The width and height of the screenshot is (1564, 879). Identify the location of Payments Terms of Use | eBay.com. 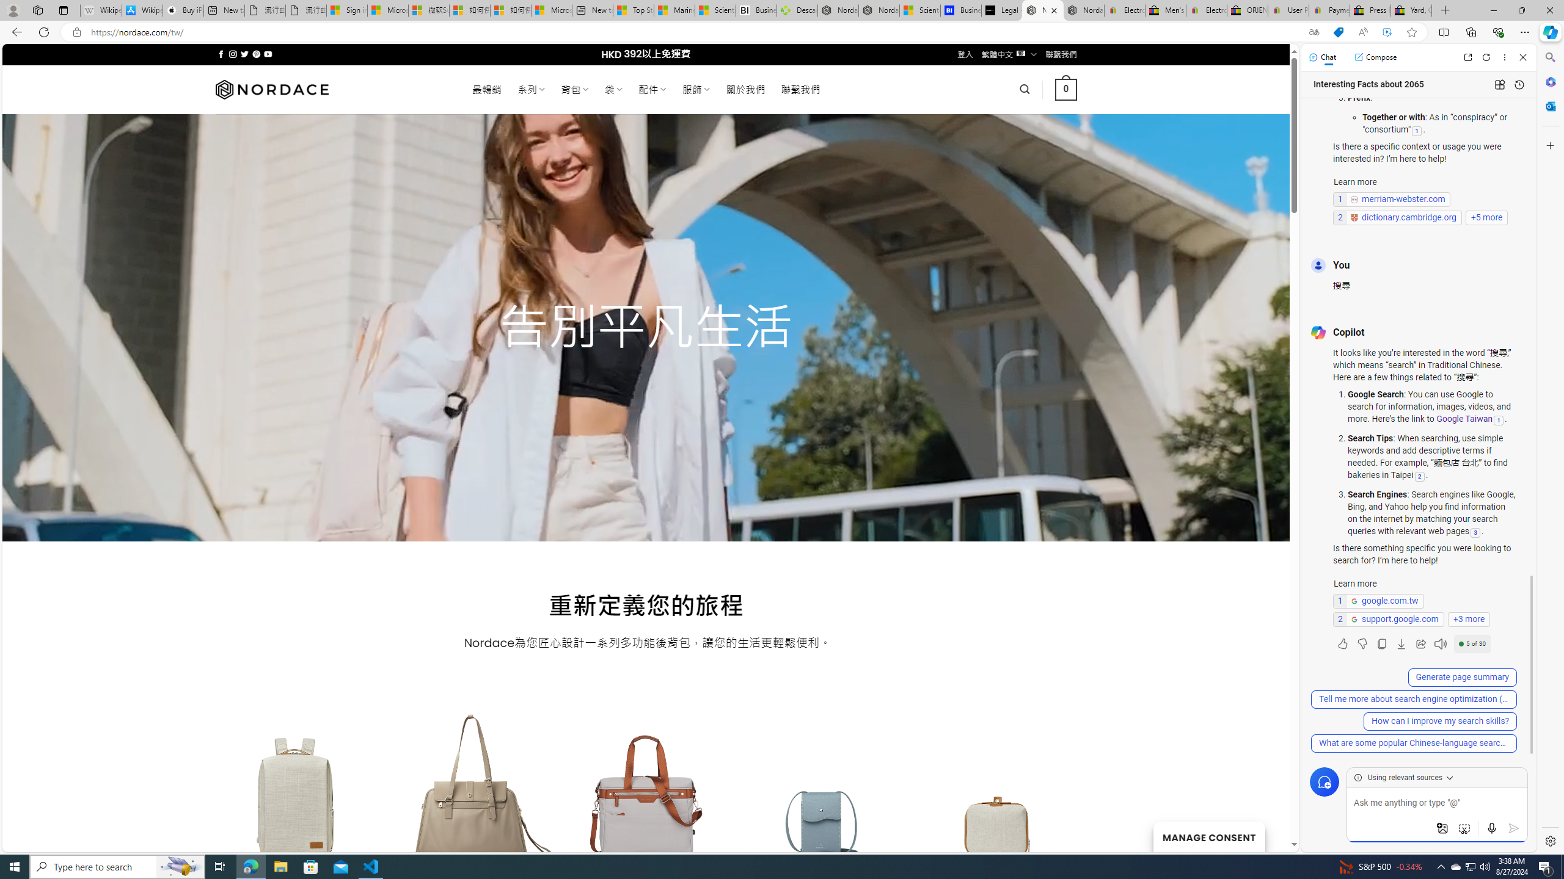
(1329, 10).